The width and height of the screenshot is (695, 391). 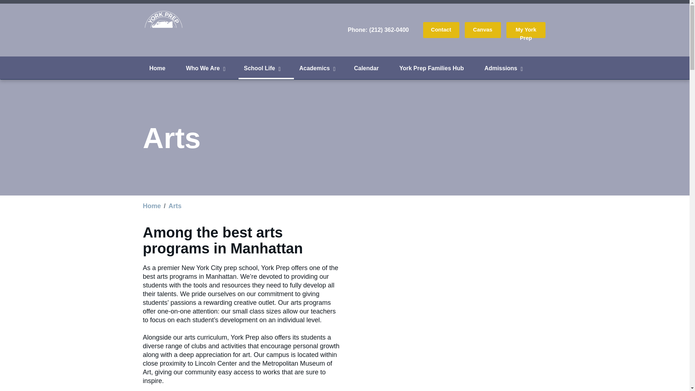 What do you see at coordinates (209, 70) in the screenshot?
I see `Who We Are` at bounding box center [209, 70].